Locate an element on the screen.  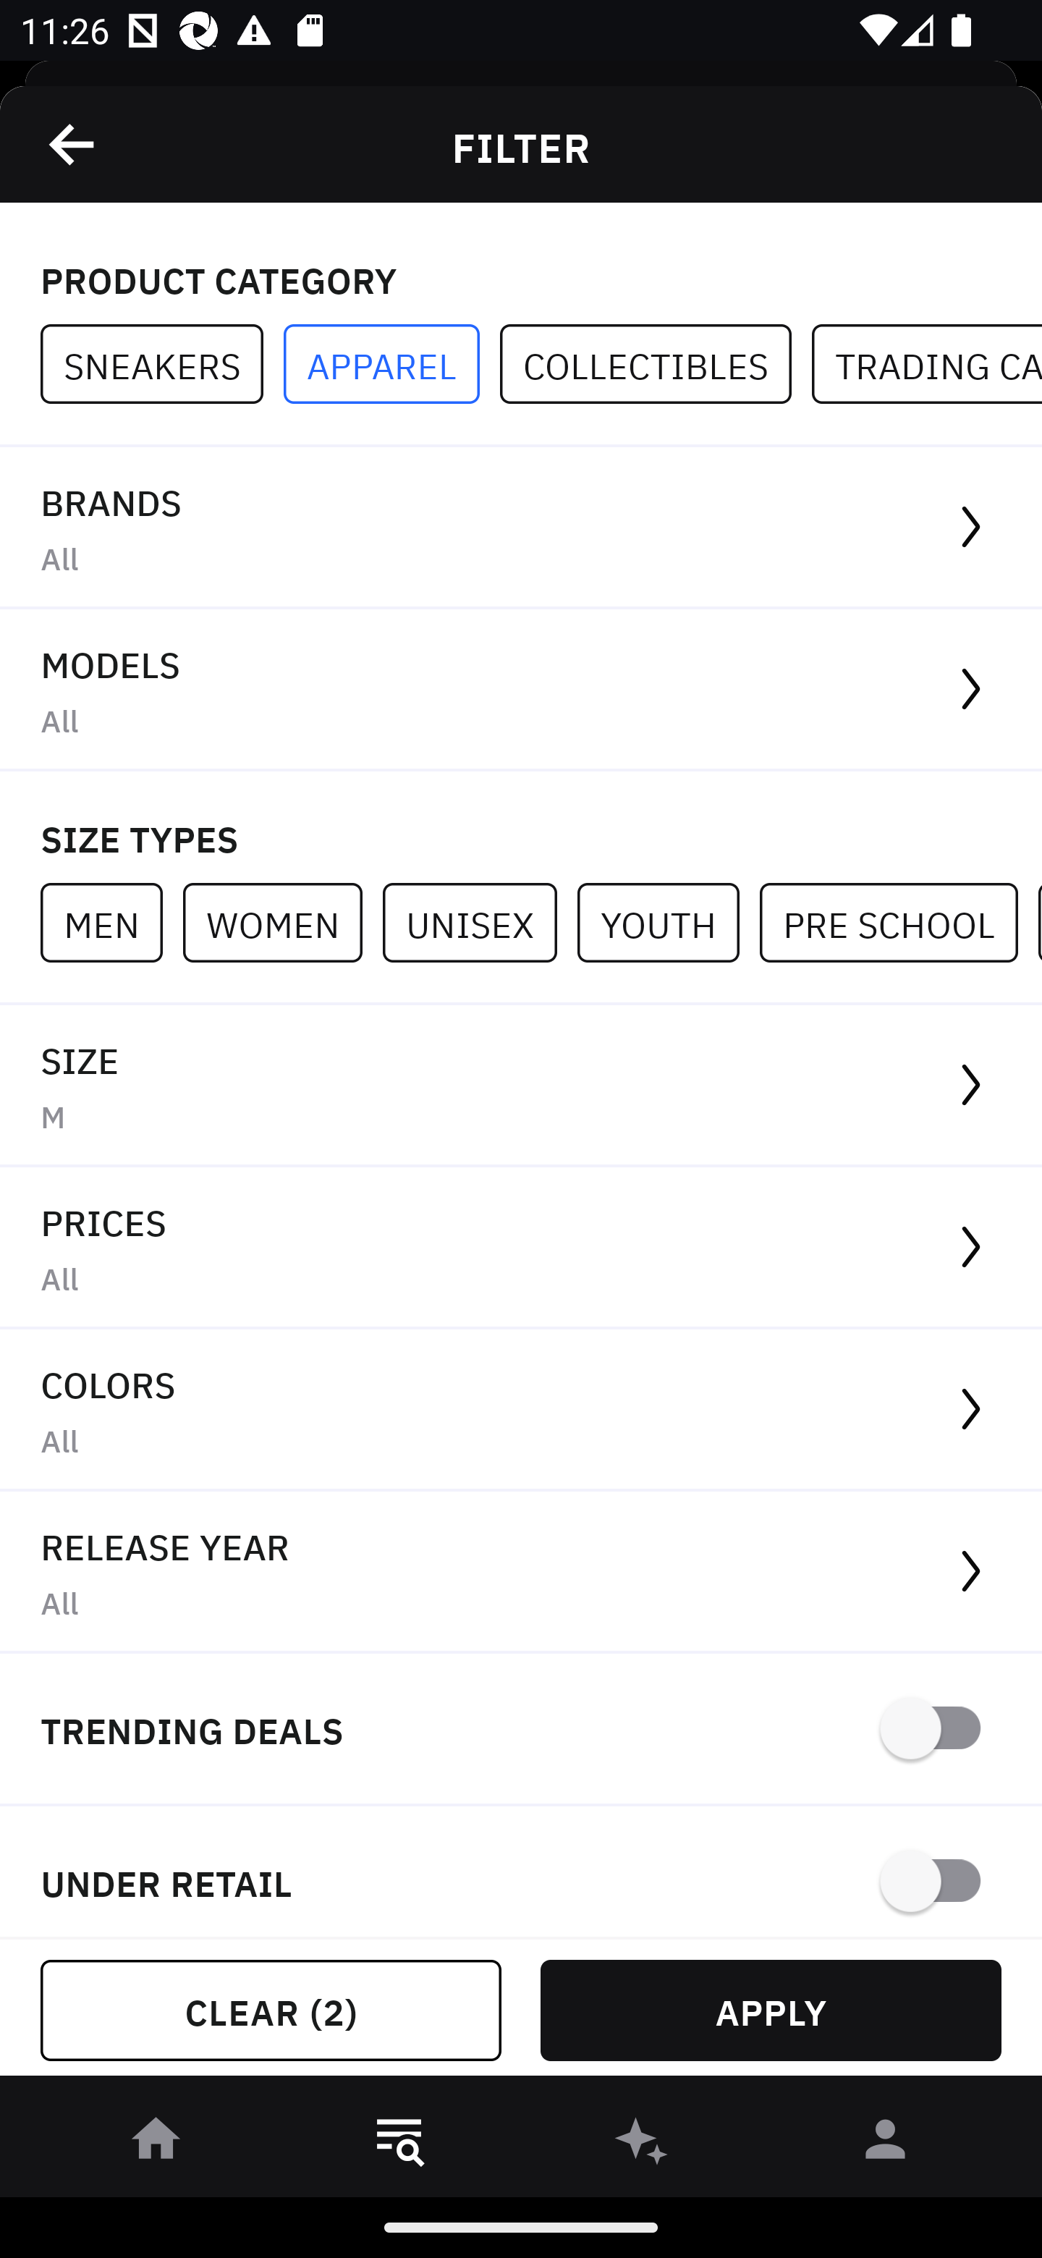
CLEAR (2) is located at coordinates (271, 2010).